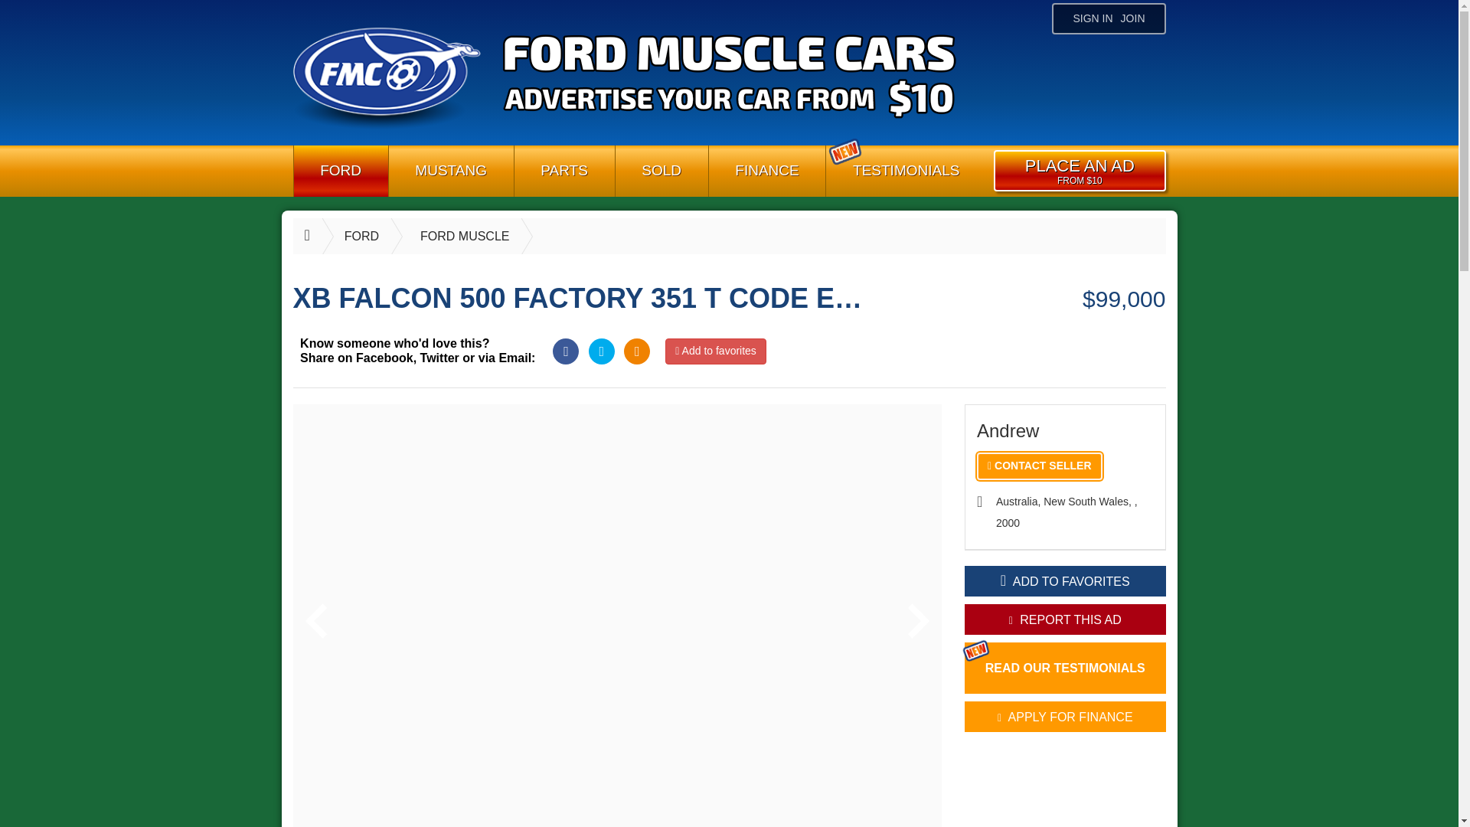 The width and height of the screenshot is (1470, 827). Describe the element at coordinates (447, 236) in the screenshot. I see `FORD MUSCLE` at that location.